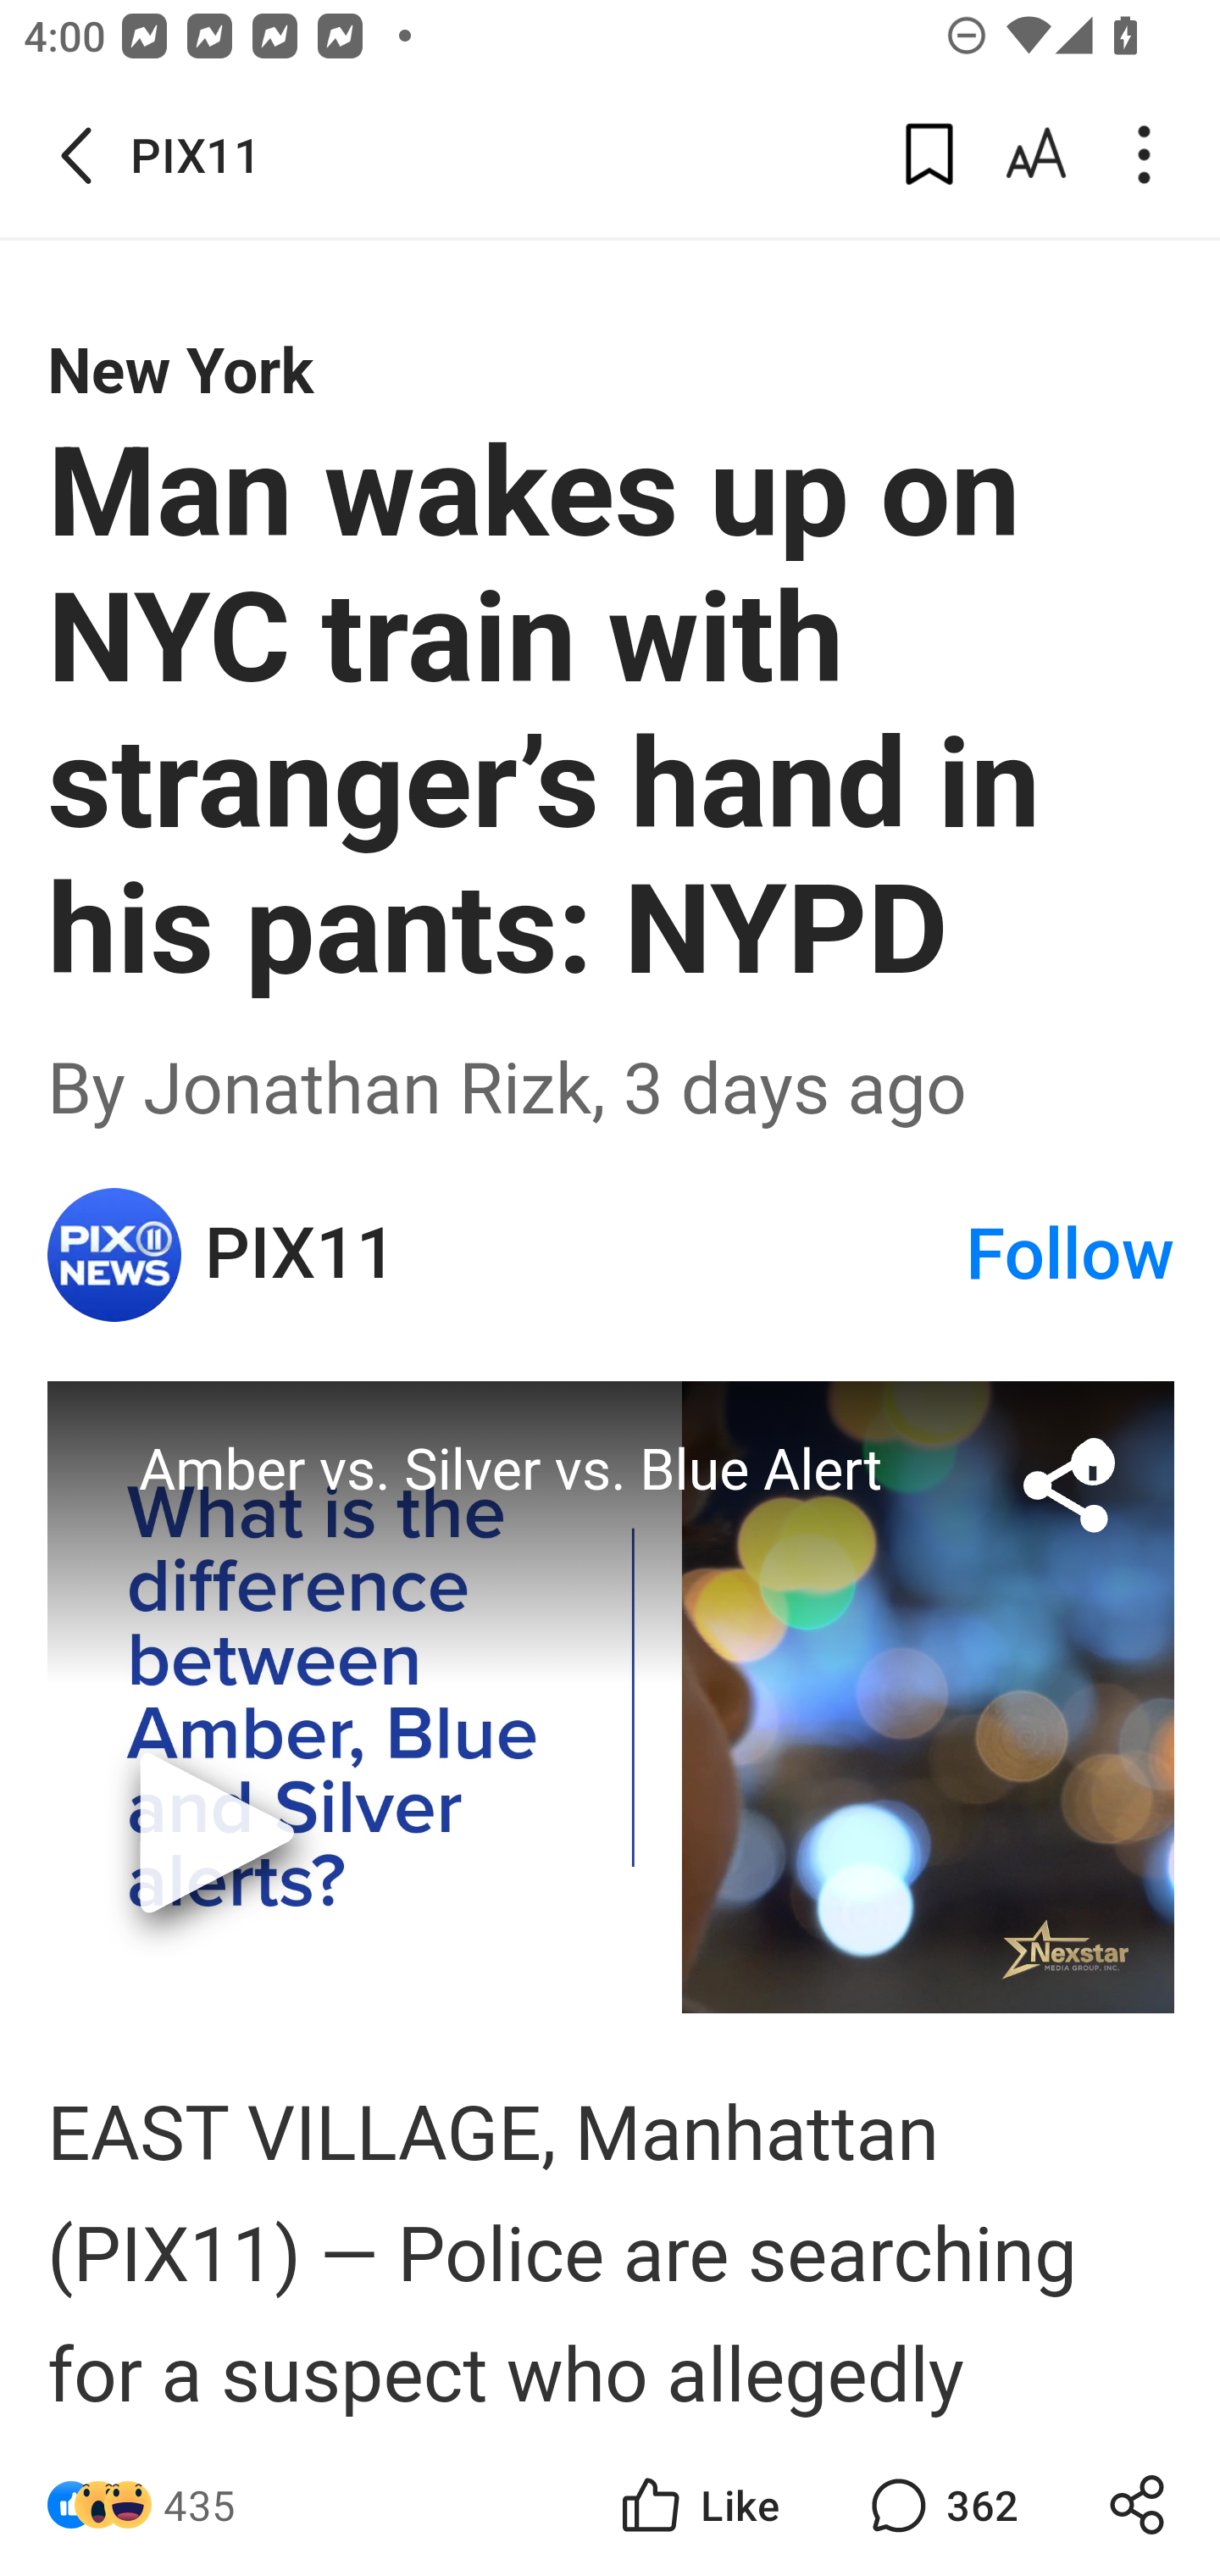  I want to click on Amber vs. Silver vs. Blue Alert, so click(612, 1697).